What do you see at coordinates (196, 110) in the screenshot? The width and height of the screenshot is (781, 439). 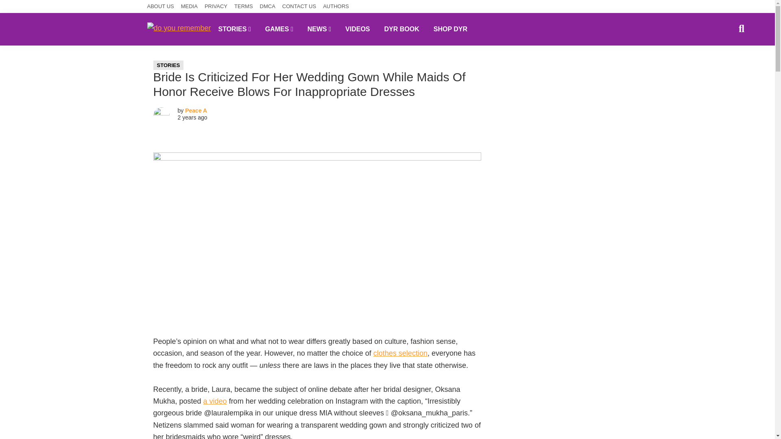 I see `Peace A` at bounding box center [196, 110].